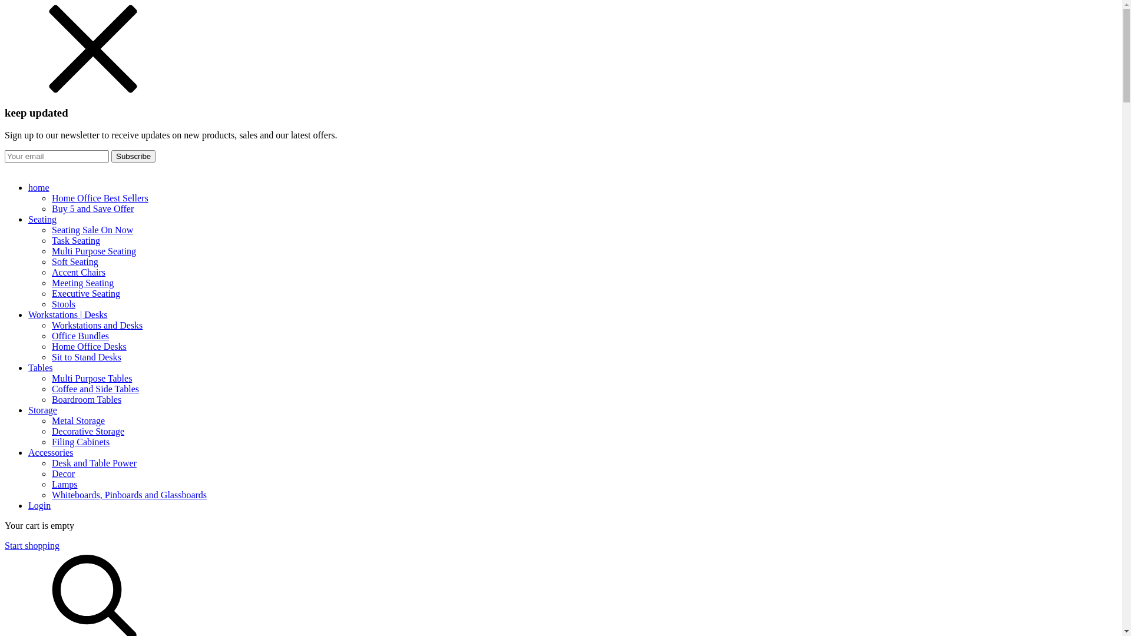  What do you see at coordinates (64, 304) in the screenshot?
I see `Stools` at bounding box center [64, 304].